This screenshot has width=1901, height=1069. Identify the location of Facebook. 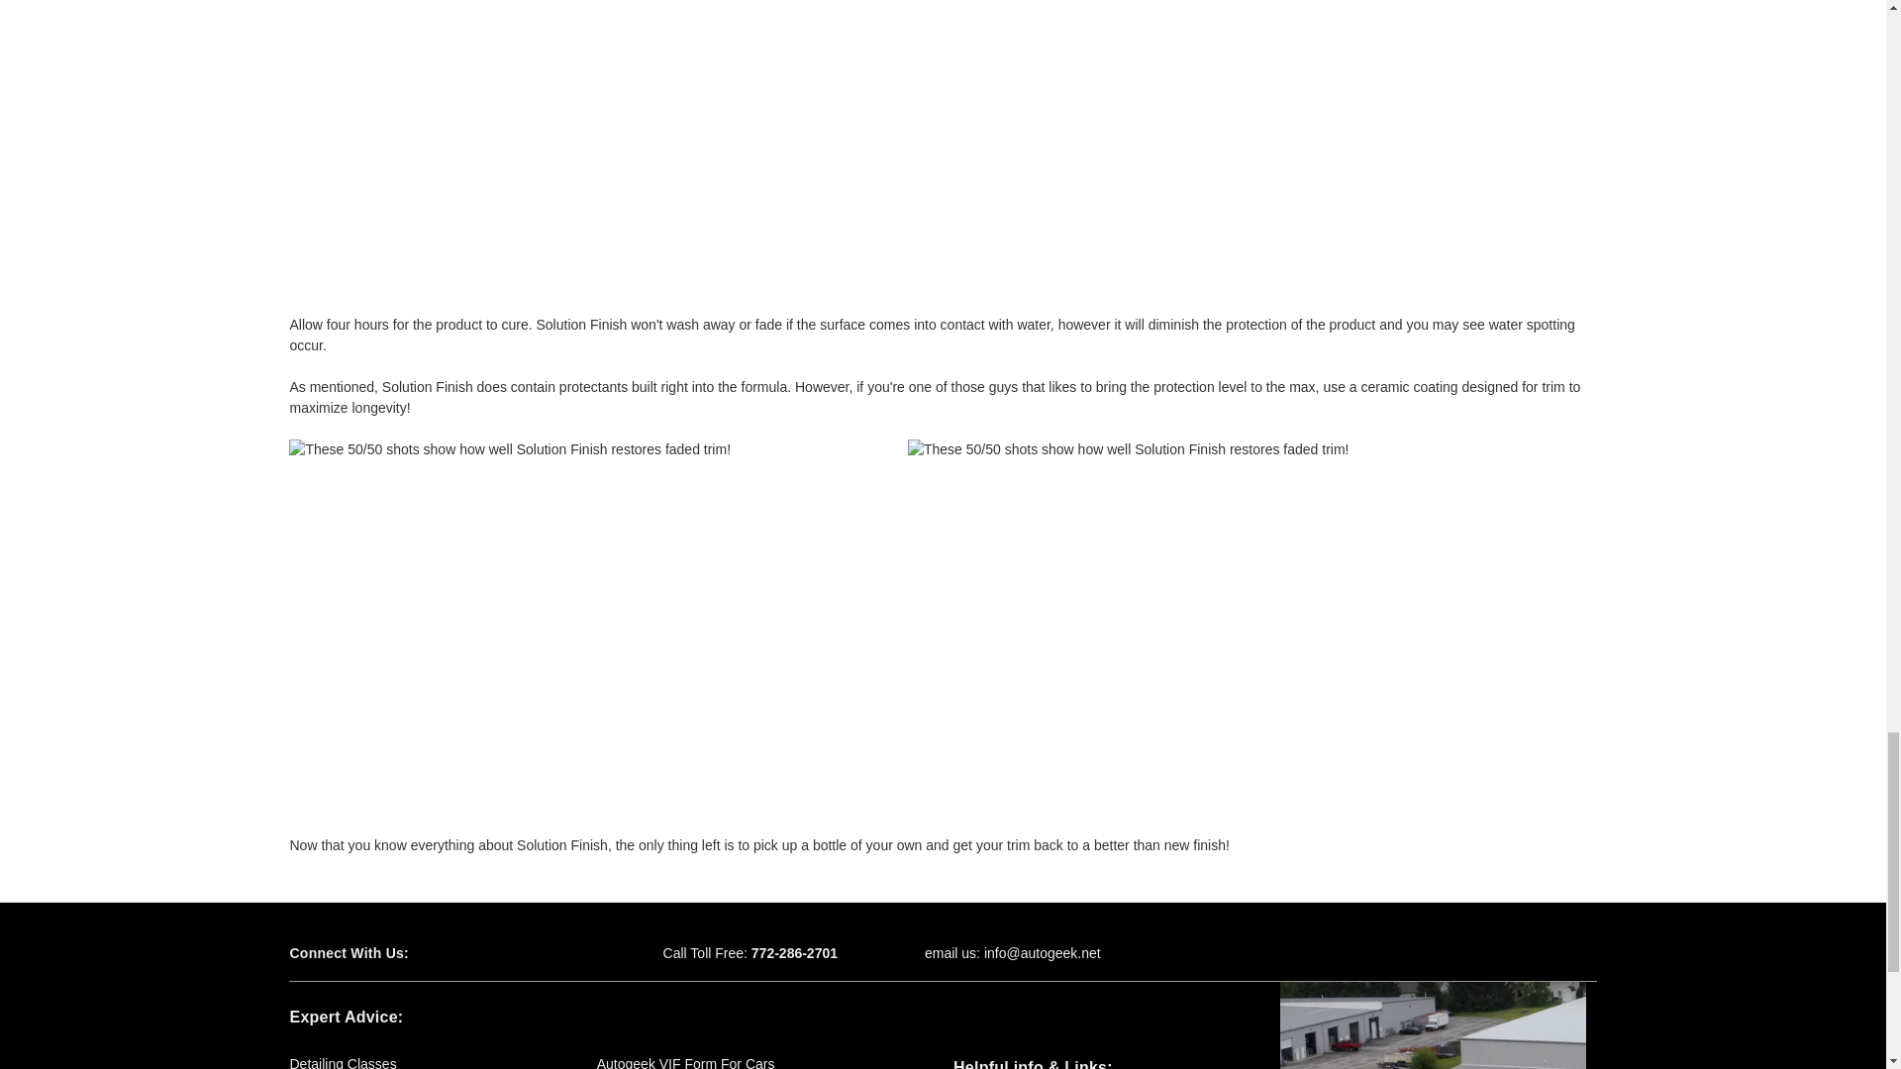
(459, 953).